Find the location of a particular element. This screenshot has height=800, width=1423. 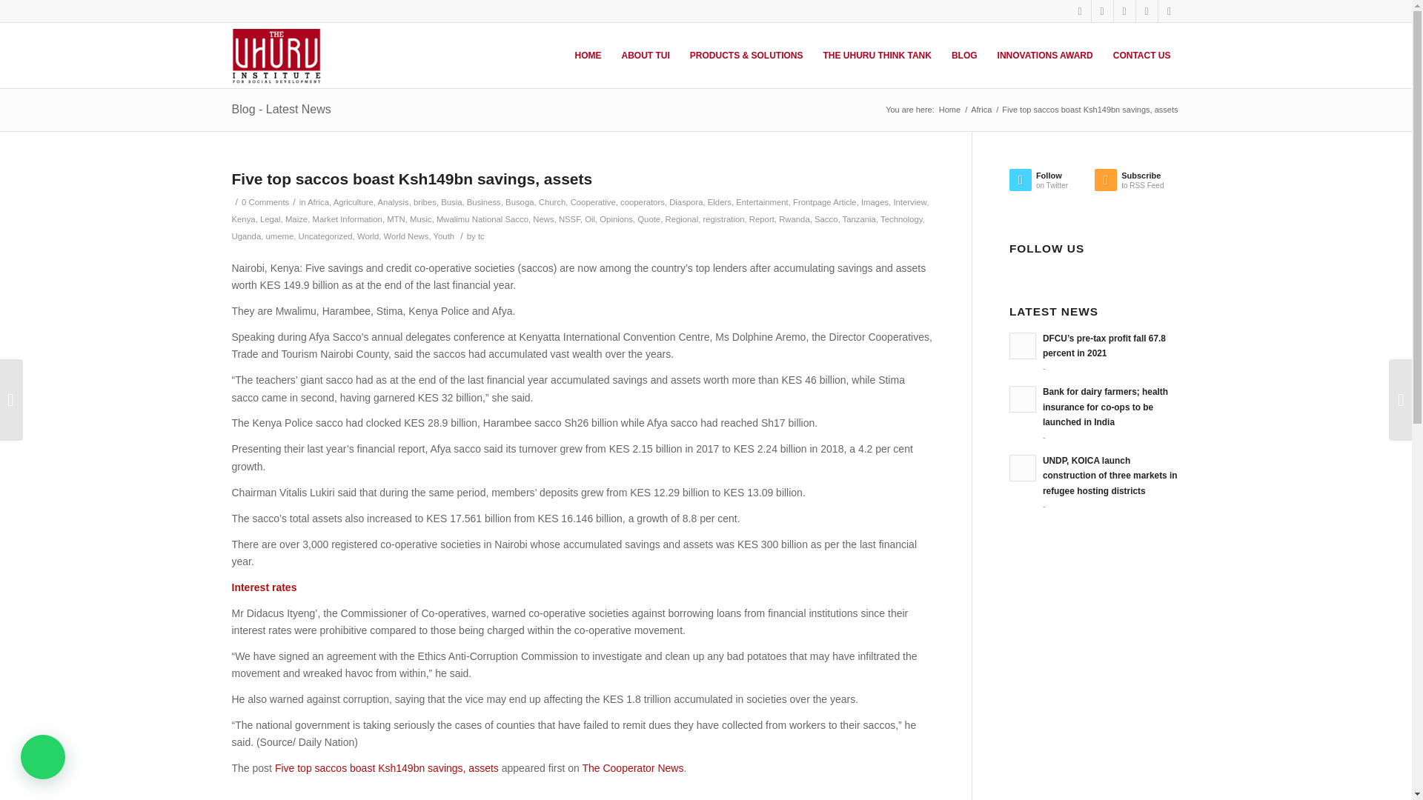

THE UHURU THINK TANK is located at coordinates (876, 55).